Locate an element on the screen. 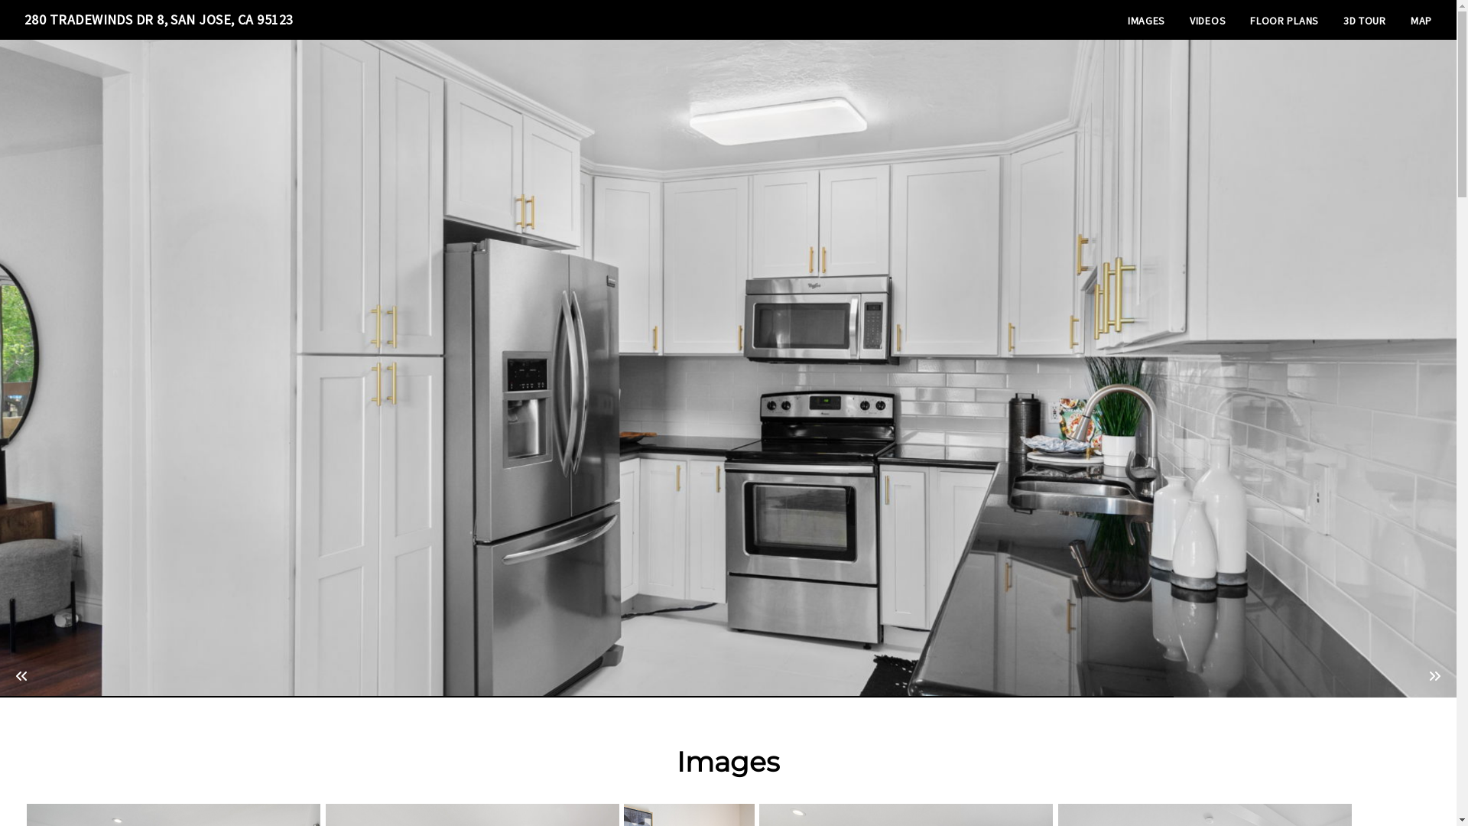 This screenshot has height=826, width=1468. Next Photo is located at coordinates (1435, 676).